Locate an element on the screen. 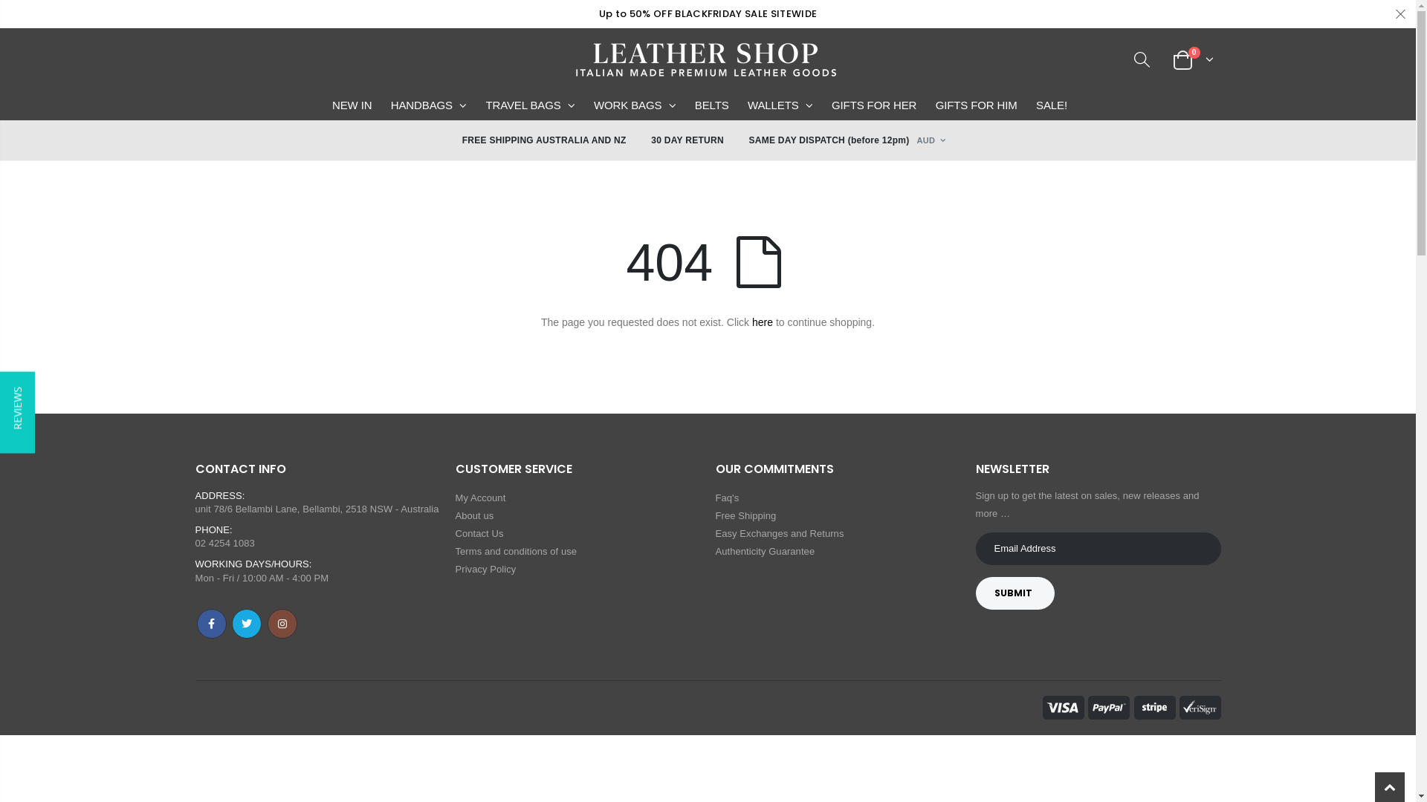  AUD is located at coordinates (931, 140).